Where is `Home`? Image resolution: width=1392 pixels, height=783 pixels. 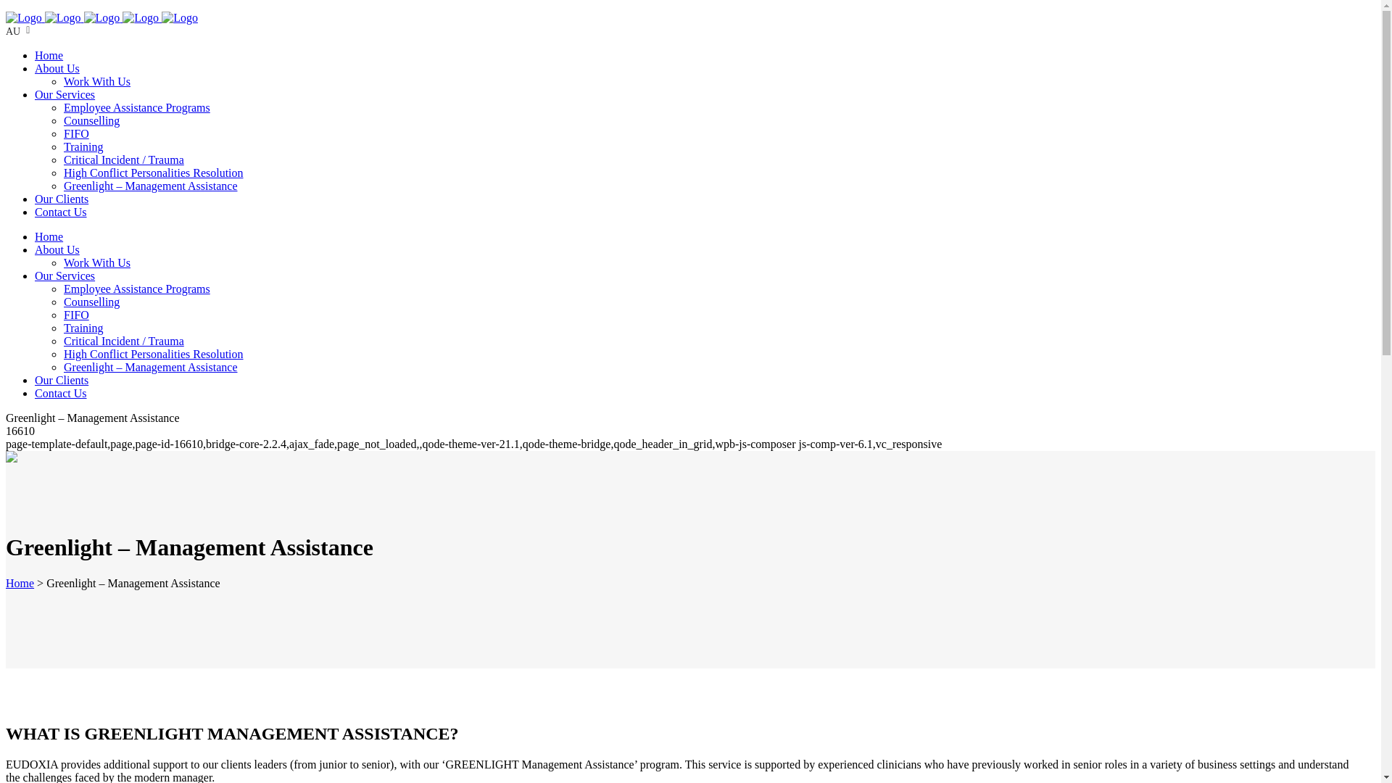 Home is located at coordinates (49, 236).